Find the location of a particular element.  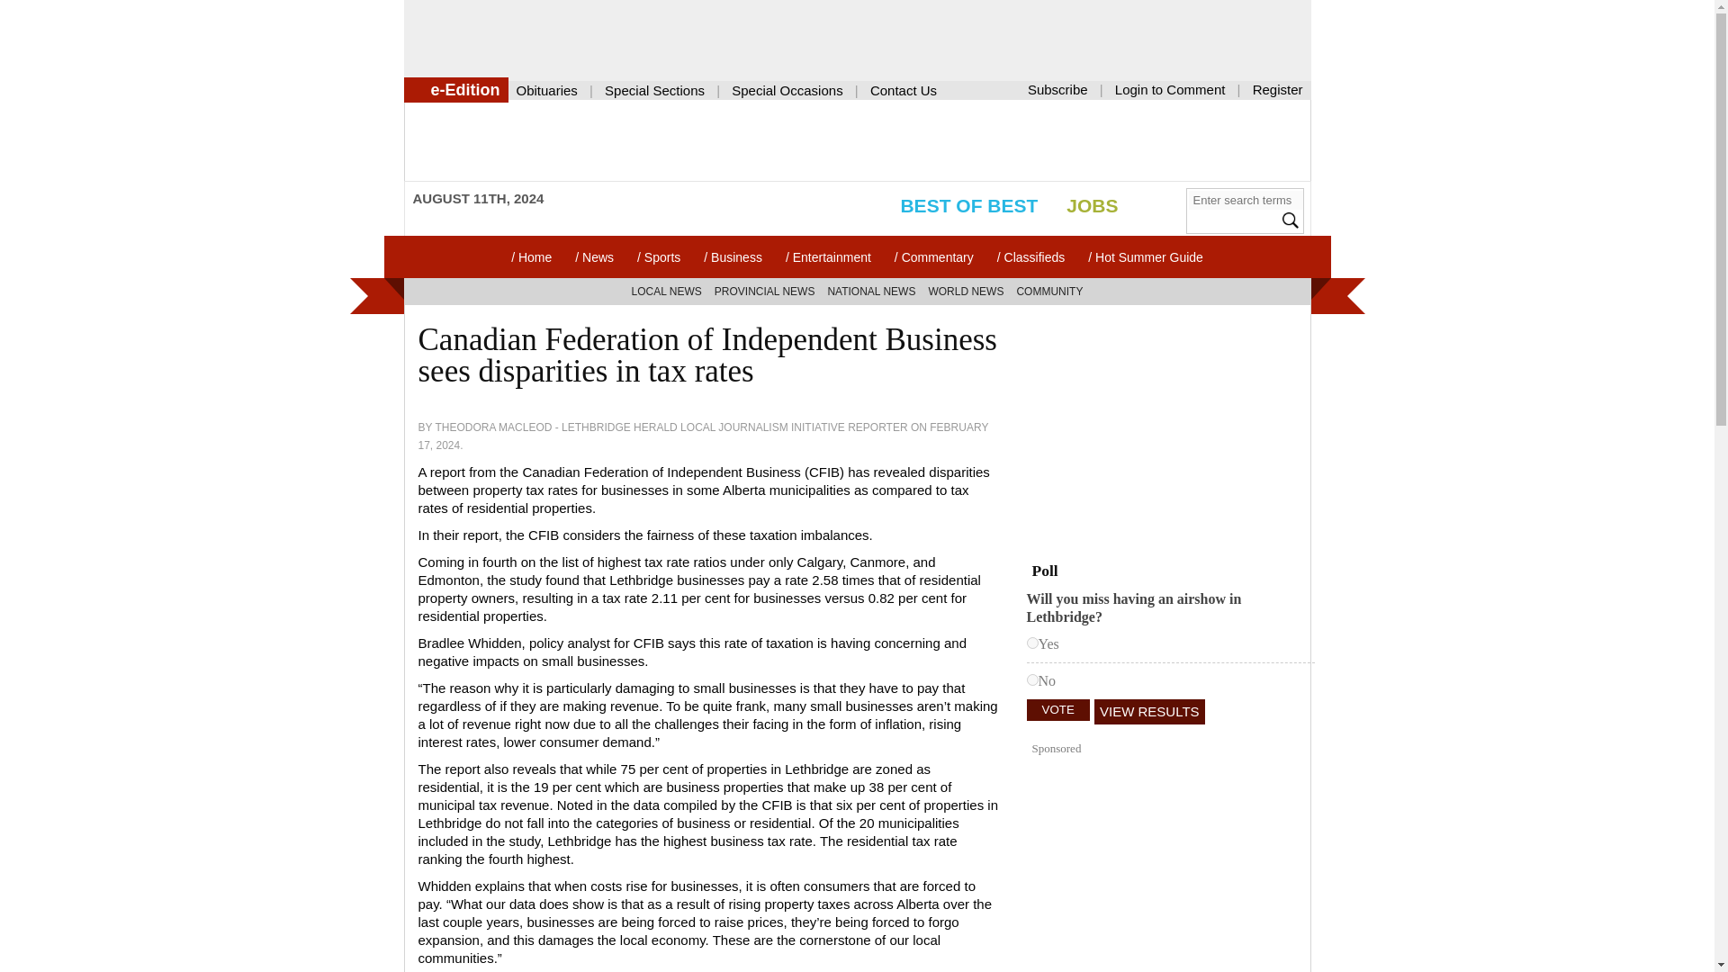

View Results Of This Poll is located at coordinates (1148, 711).